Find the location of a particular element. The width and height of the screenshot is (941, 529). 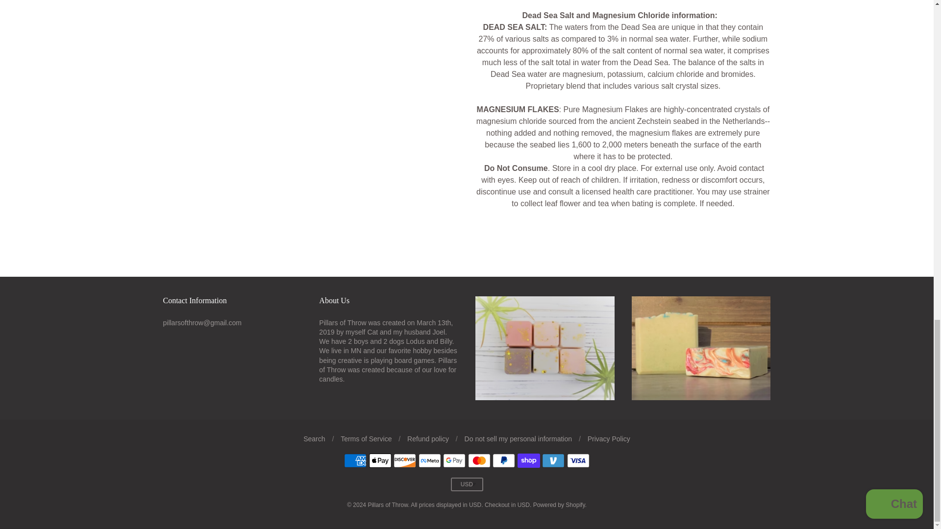

Google Pay is located at coordinates (454, 460).